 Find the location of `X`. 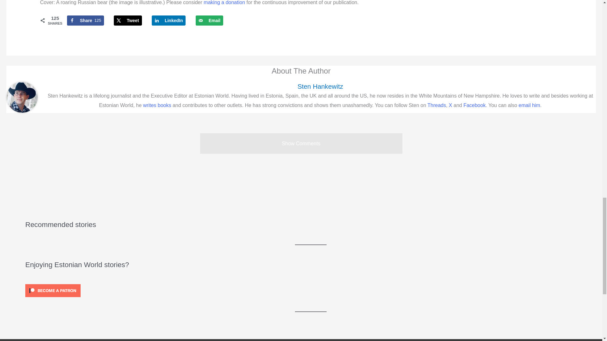

X is located at coordinates (85, 20).